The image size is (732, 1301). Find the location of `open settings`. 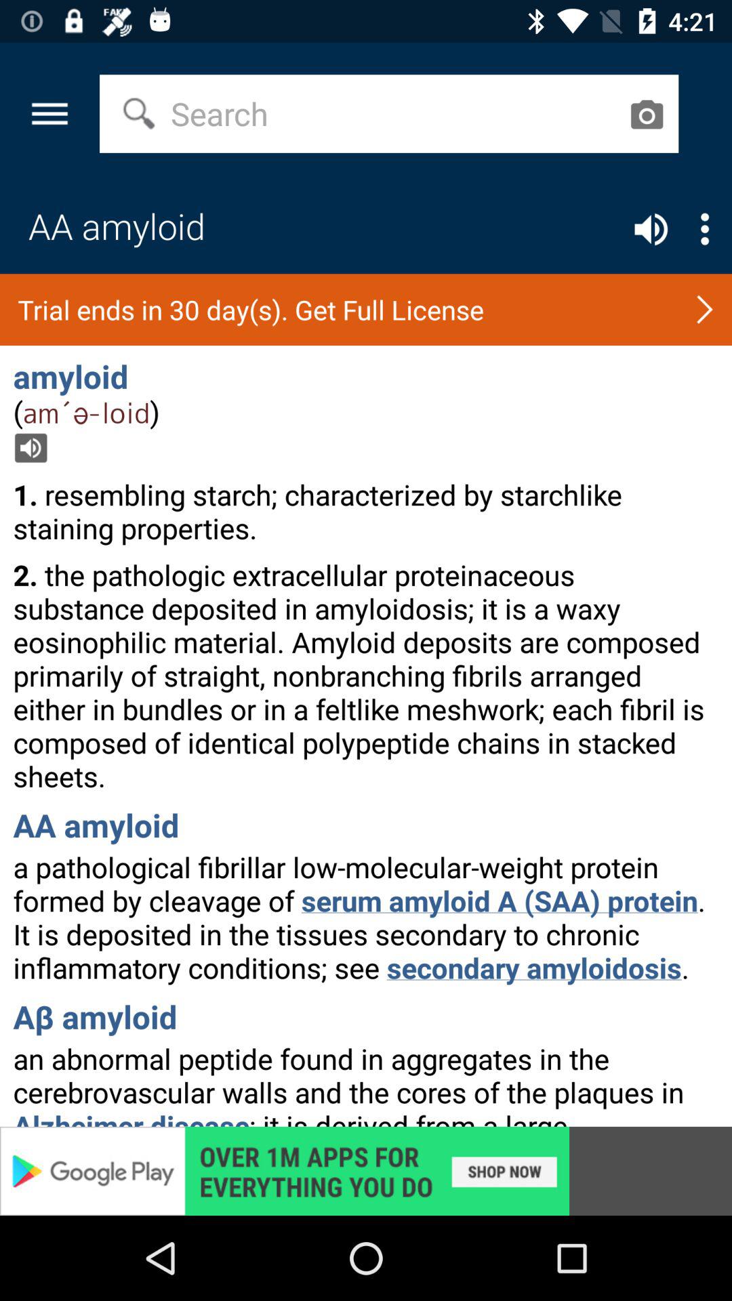

open settings is located at coordinates (705, 229).